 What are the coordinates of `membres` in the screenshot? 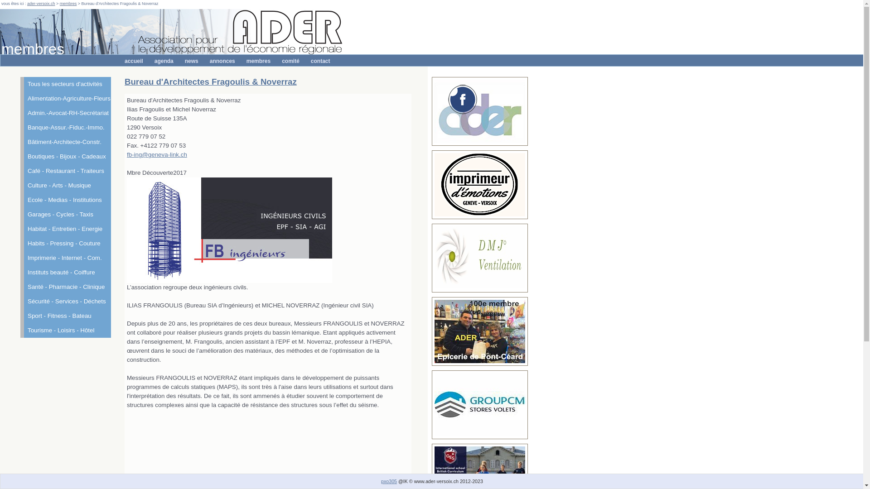 It's located at (258, 61).